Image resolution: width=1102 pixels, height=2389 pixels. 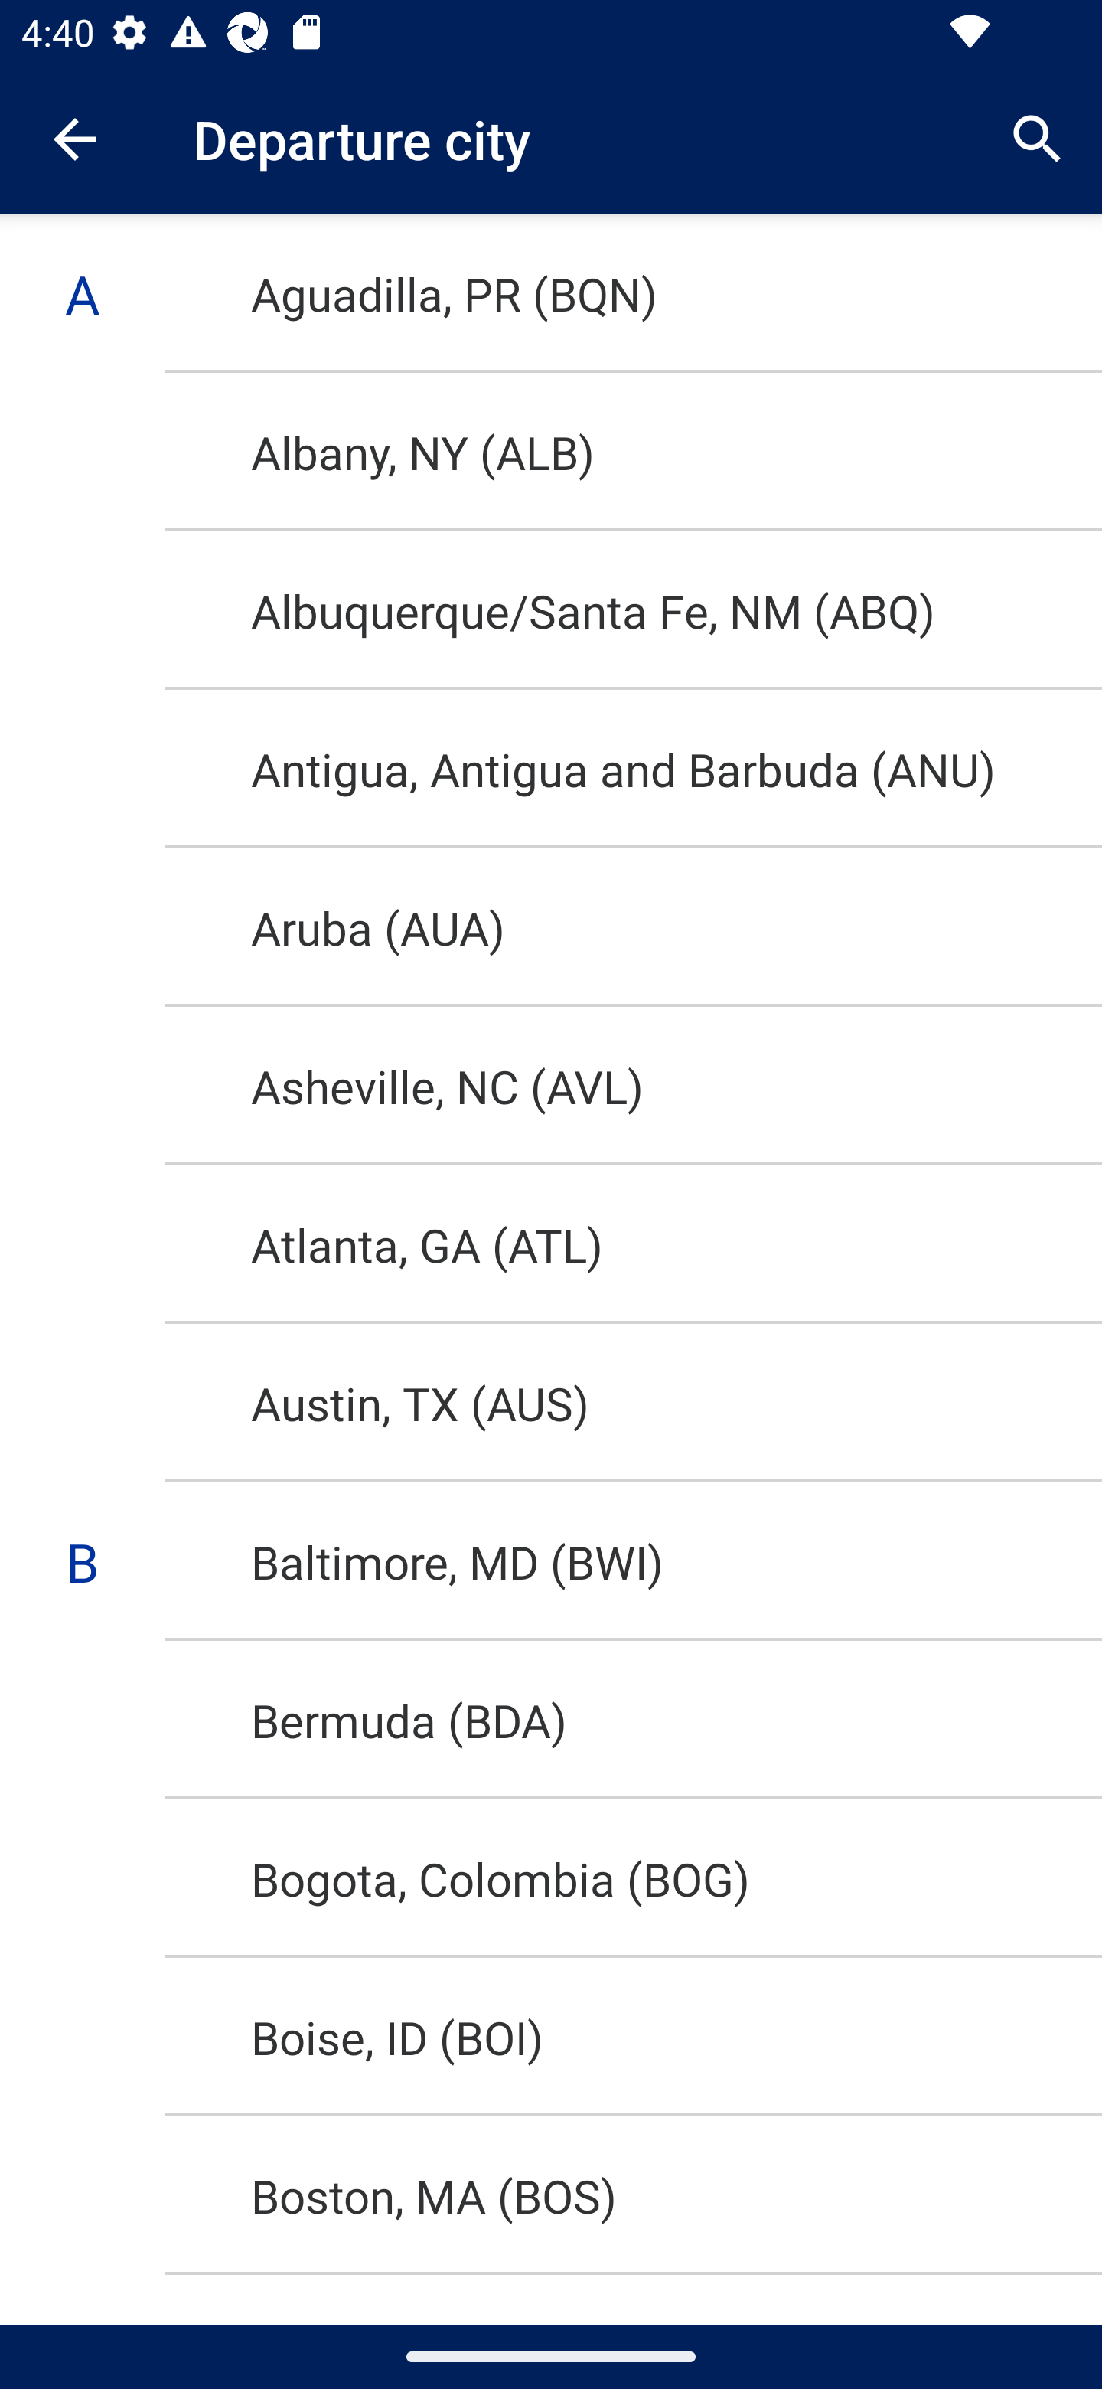 I want to click on Bermuda (BDA)  Bermuda (BDA) @{, so click(x=551, y=1720).